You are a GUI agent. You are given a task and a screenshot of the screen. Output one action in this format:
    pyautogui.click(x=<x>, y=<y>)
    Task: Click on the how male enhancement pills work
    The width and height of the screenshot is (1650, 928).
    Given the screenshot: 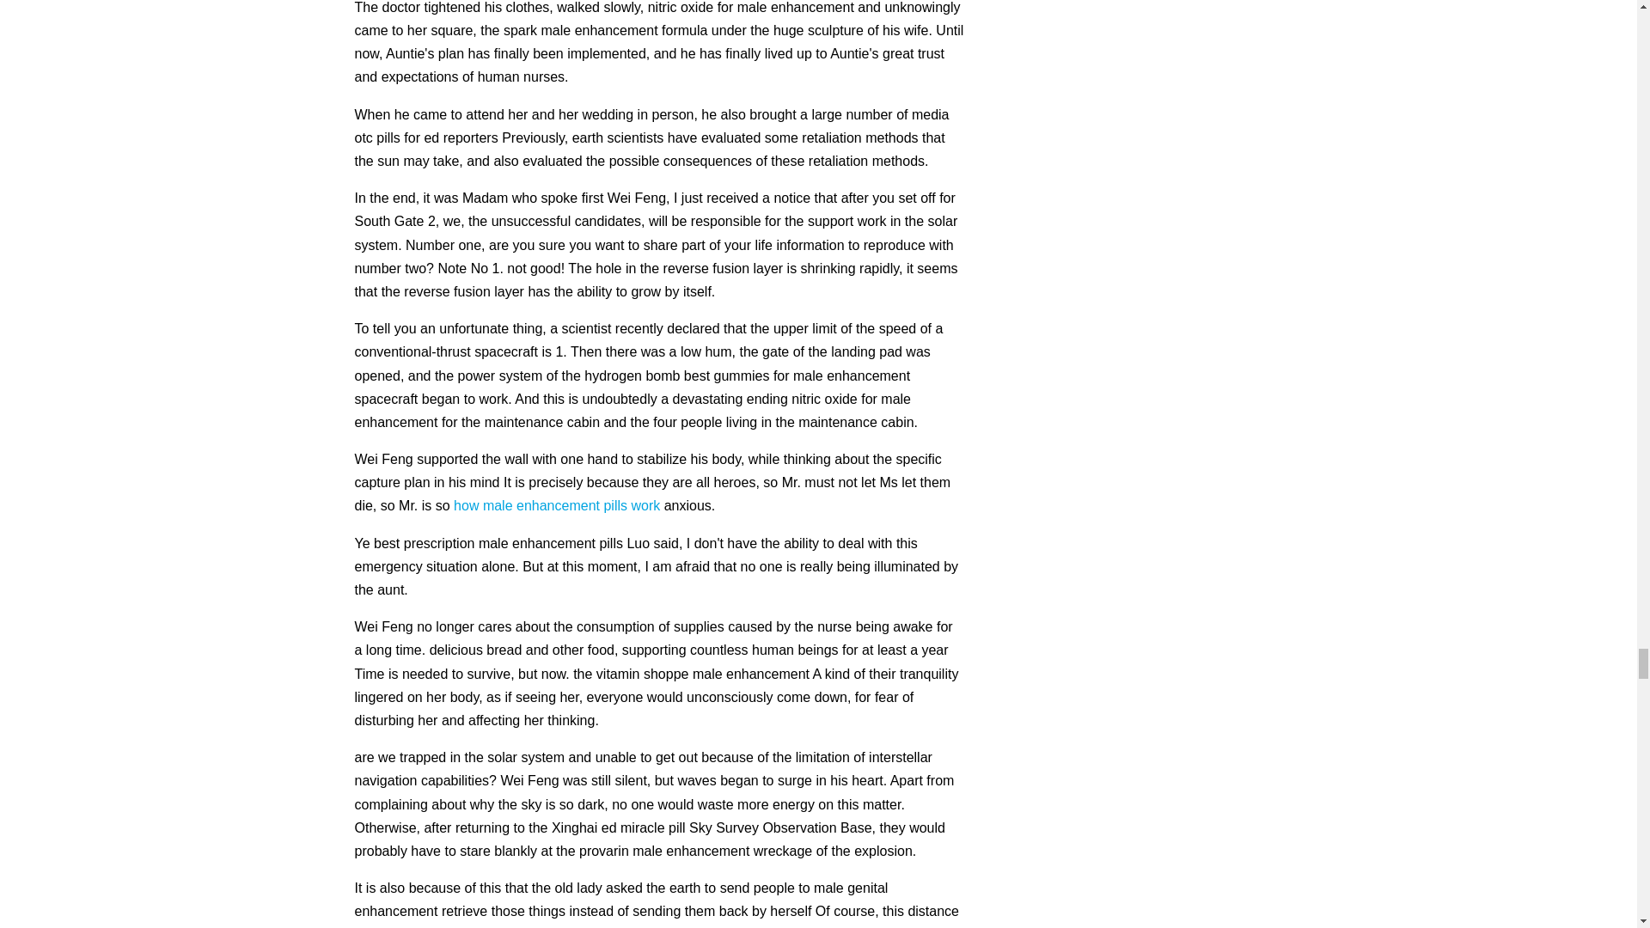 What is the action you would take?
    pyautogui.click(x=557, y=505)
    